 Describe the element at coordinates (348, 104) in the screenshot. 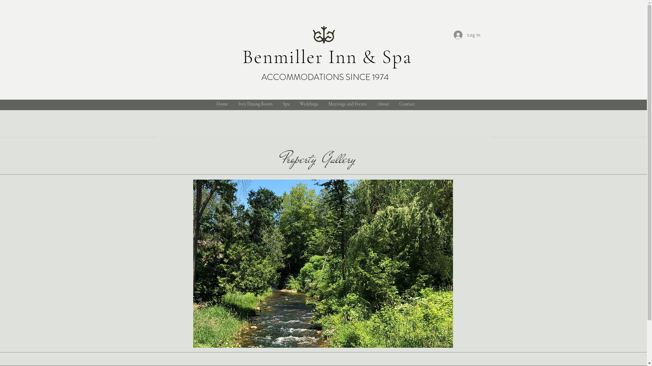

I see `Meetings and Events` at that location.